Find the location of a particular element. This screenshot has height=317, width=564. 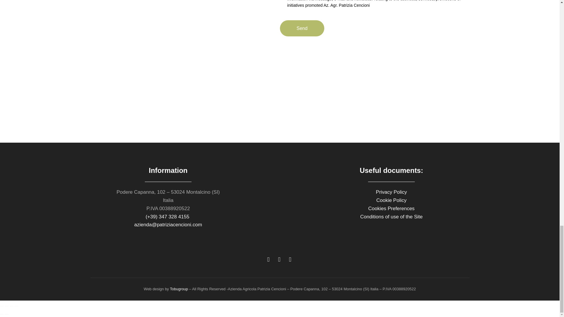

Send is located at coordinates (302, 28).